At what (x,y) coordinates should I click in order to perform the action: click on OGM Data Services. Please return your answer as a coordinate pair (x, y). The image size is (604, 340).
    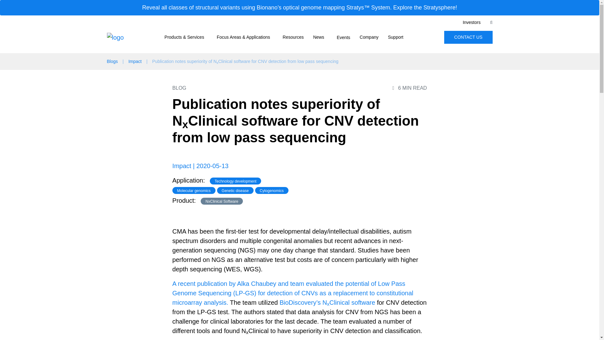
    Looking at the image, I should click on (373, 48).